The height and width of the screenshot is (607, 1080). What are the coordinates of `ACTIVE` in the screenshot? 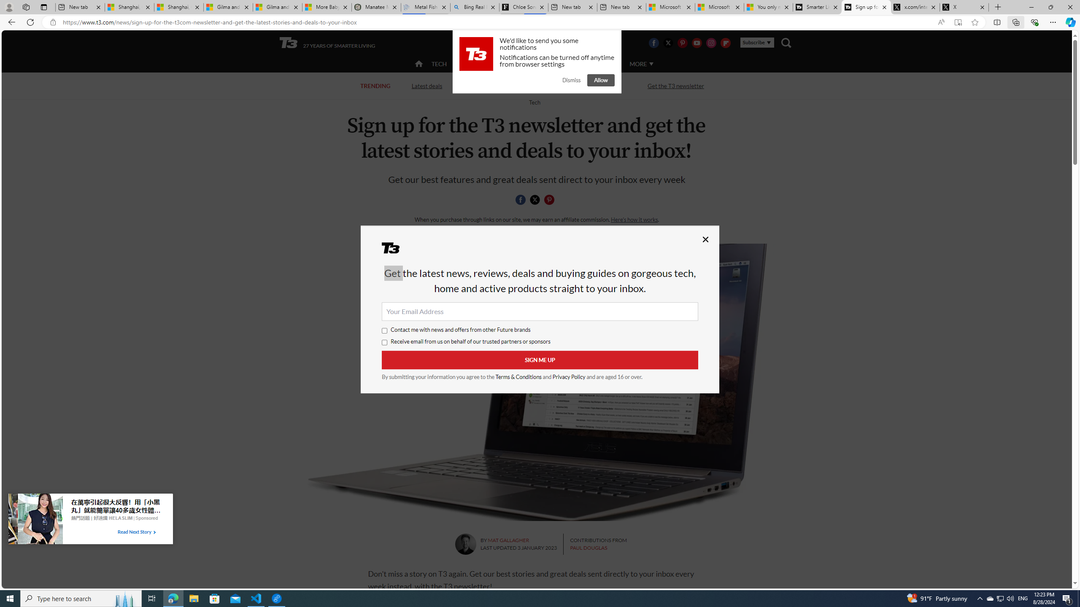 It's located at (474, 64).